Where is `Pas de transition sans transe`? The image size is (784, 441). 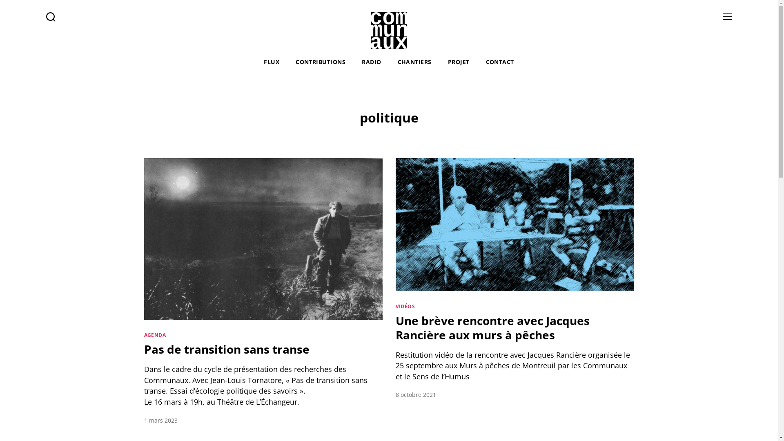
Pas de transition sans transe is located at coordinates (226, 349).